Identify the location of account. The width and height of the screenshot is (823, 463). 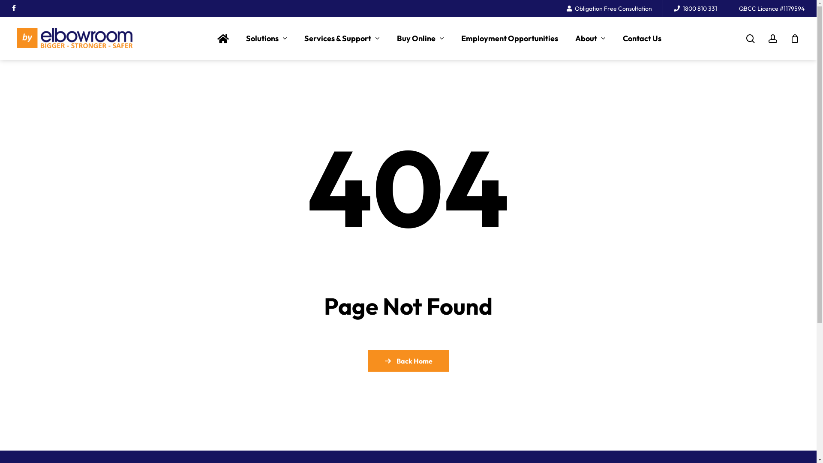
(773, 39).